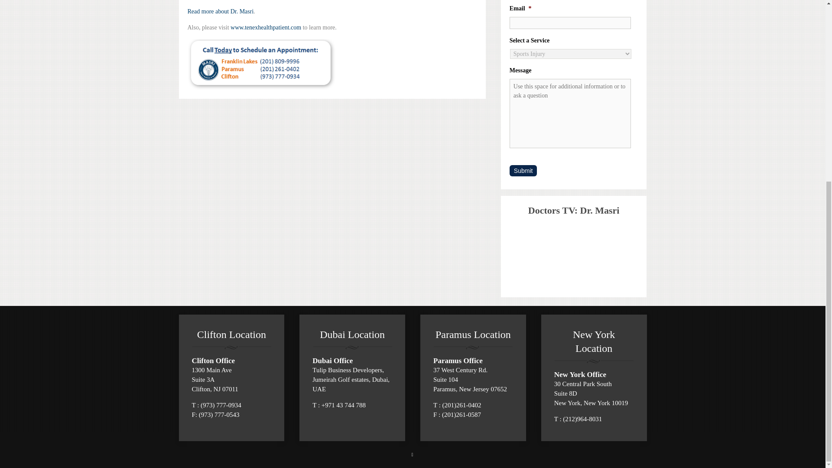 The image size is (832, 468). I want to click on Submit, so click(523, 171).